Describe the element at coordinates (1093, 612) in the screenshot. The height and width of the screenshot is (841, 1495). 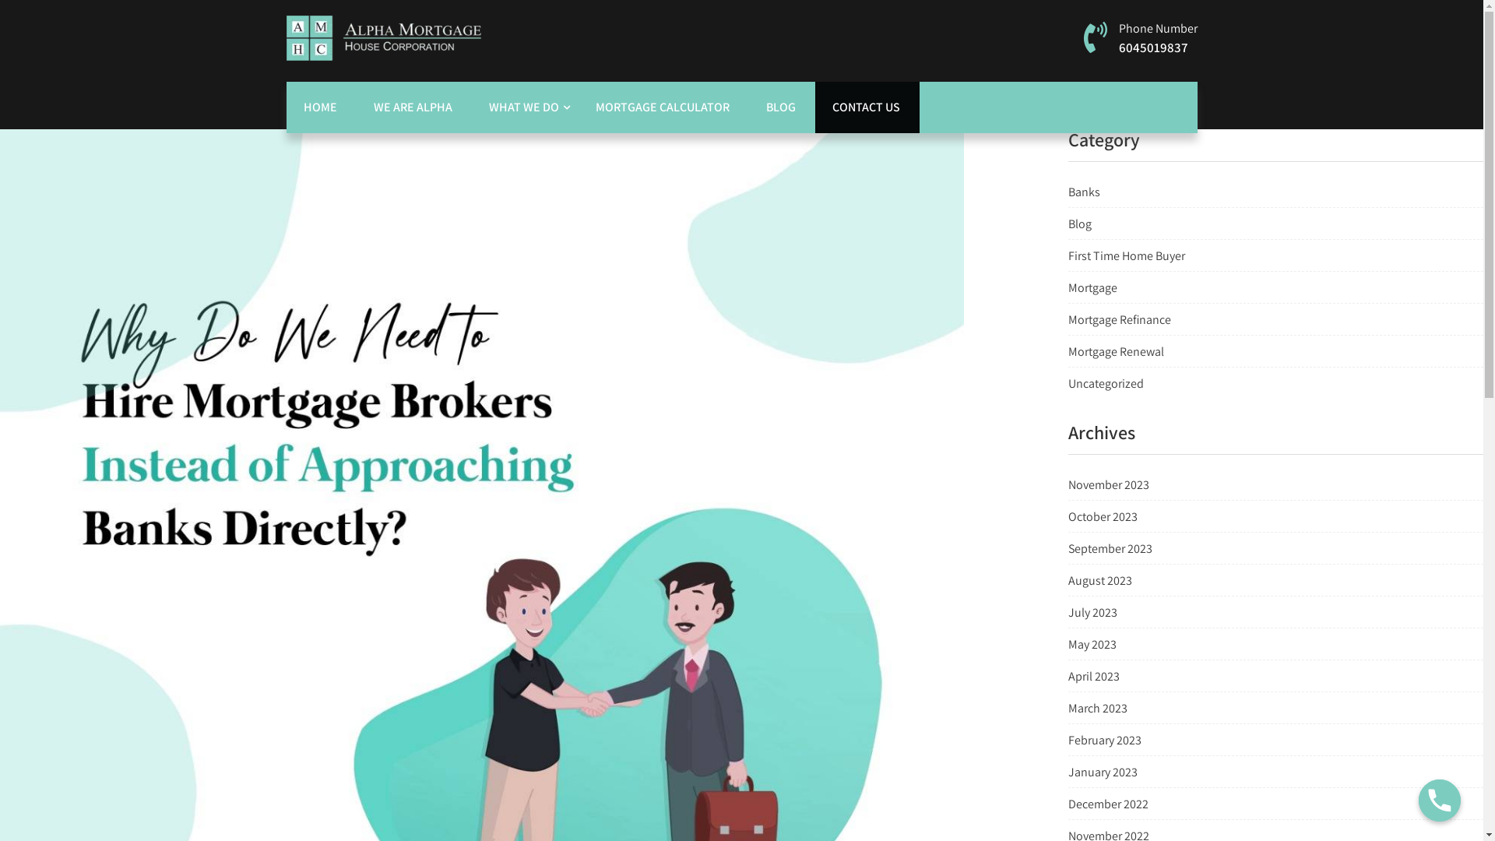
I see `July 2023` at that location.